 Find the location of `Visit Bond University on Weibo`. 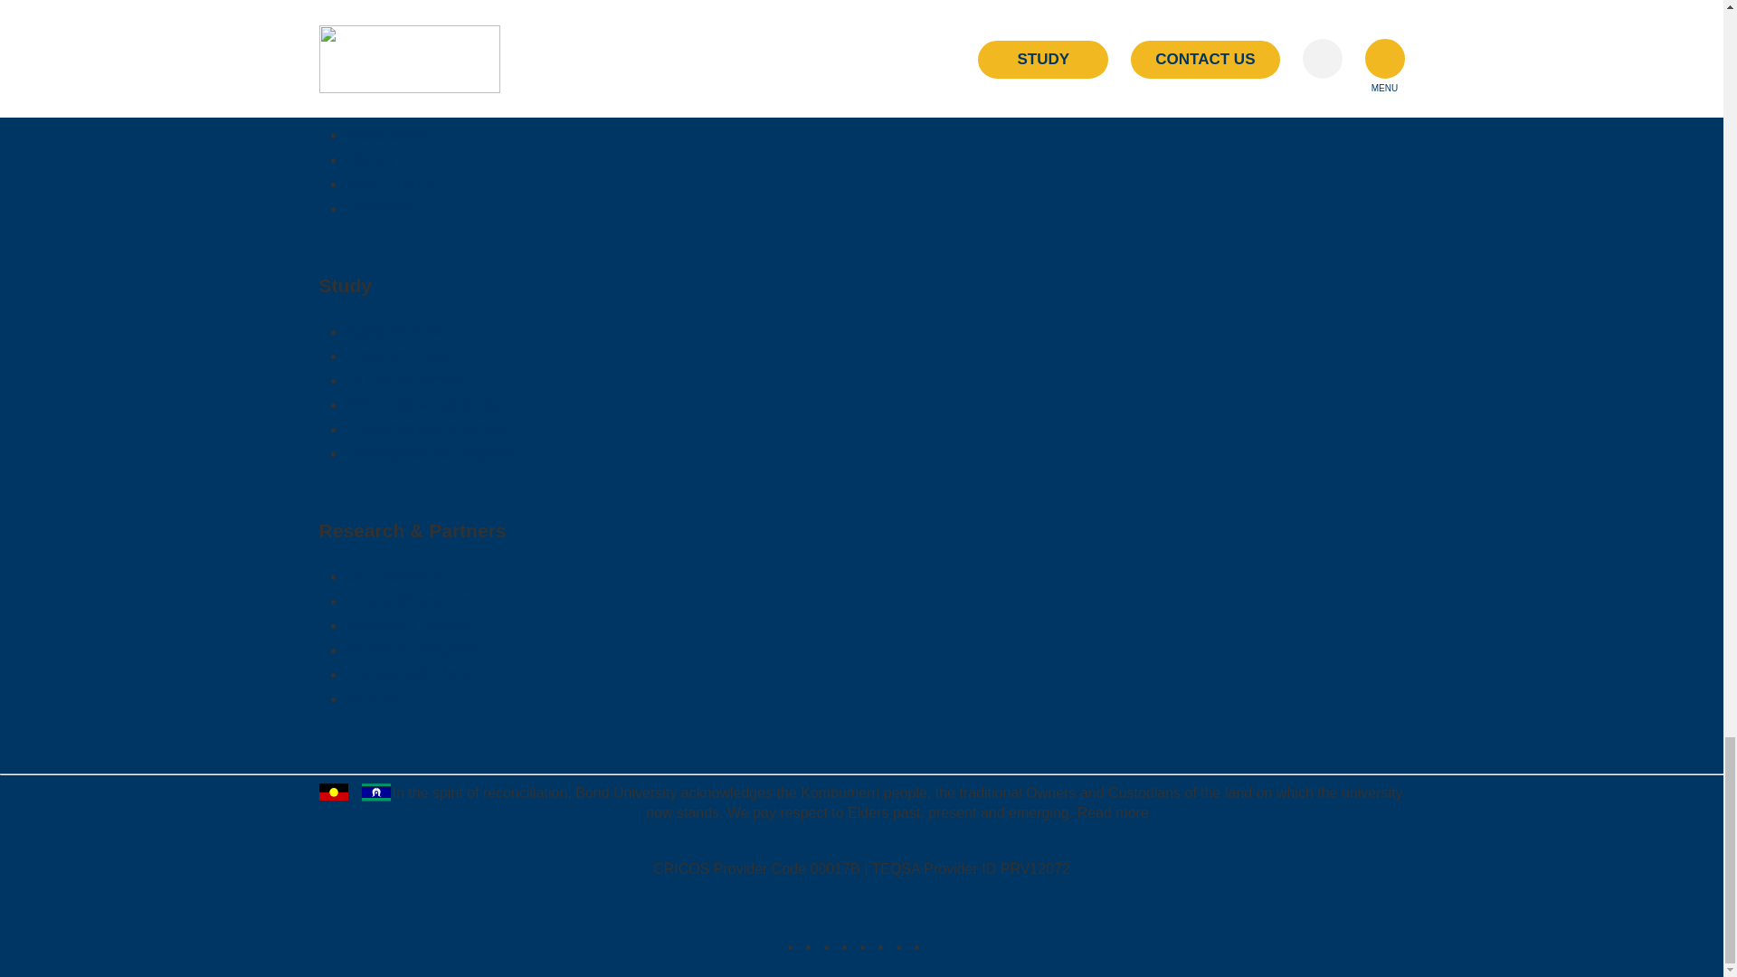

Visit Bond University on Weibo is located at coordinates (939, 946).